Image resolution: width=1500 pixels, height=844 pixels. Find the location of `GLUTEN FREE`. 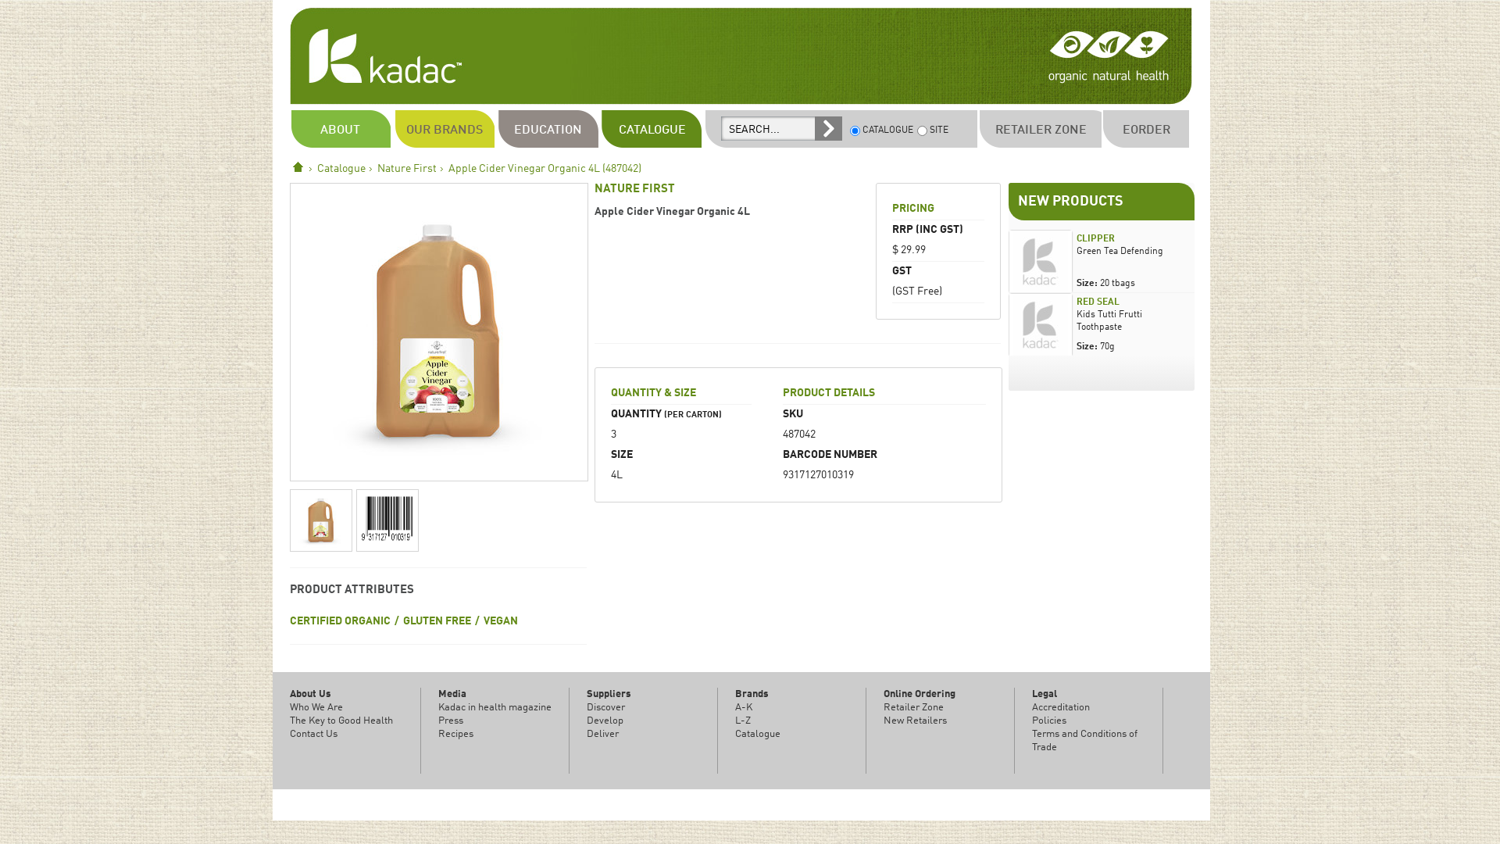

GLUTEN FREE is located at coordinates (437, 622).